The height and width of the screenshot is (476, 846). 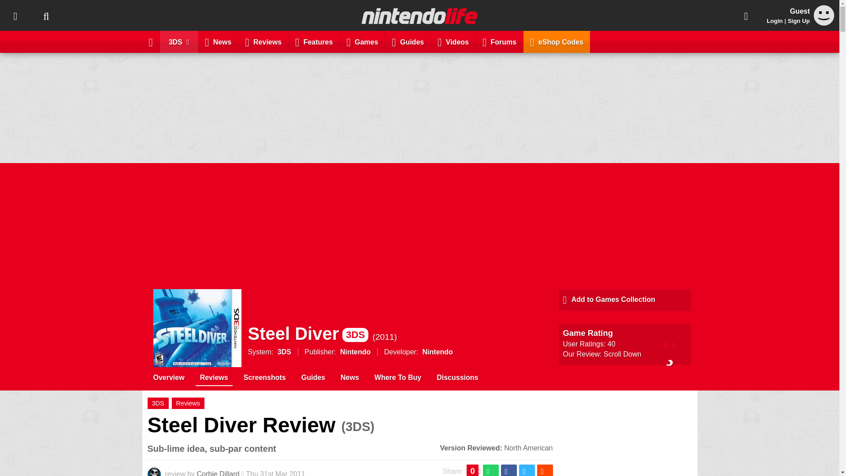 What do you see at coordinates (218, 41) in the screenshot?
I see `News` at bounding box center [218, 41].